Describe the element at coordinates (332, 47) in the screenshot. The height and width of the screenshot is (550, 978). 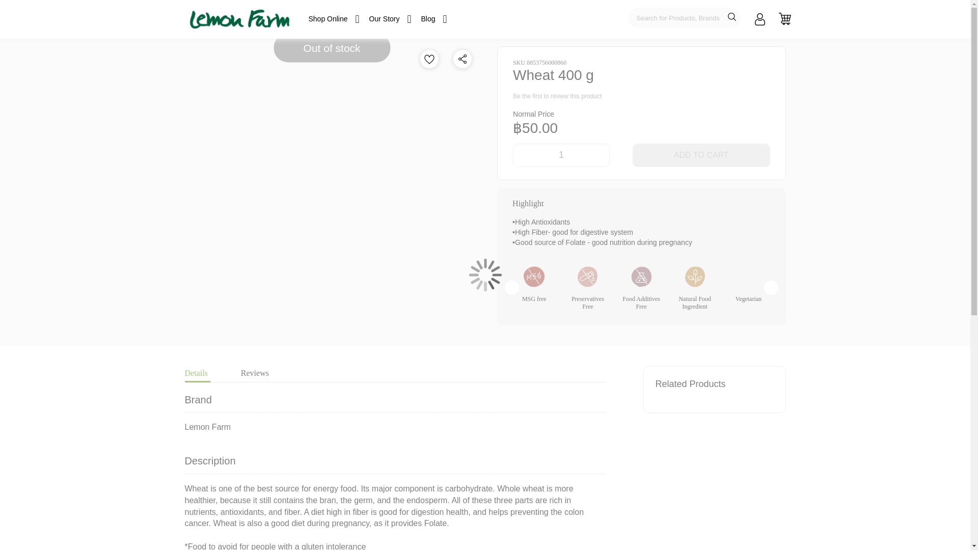
I see `Availability` at that location.